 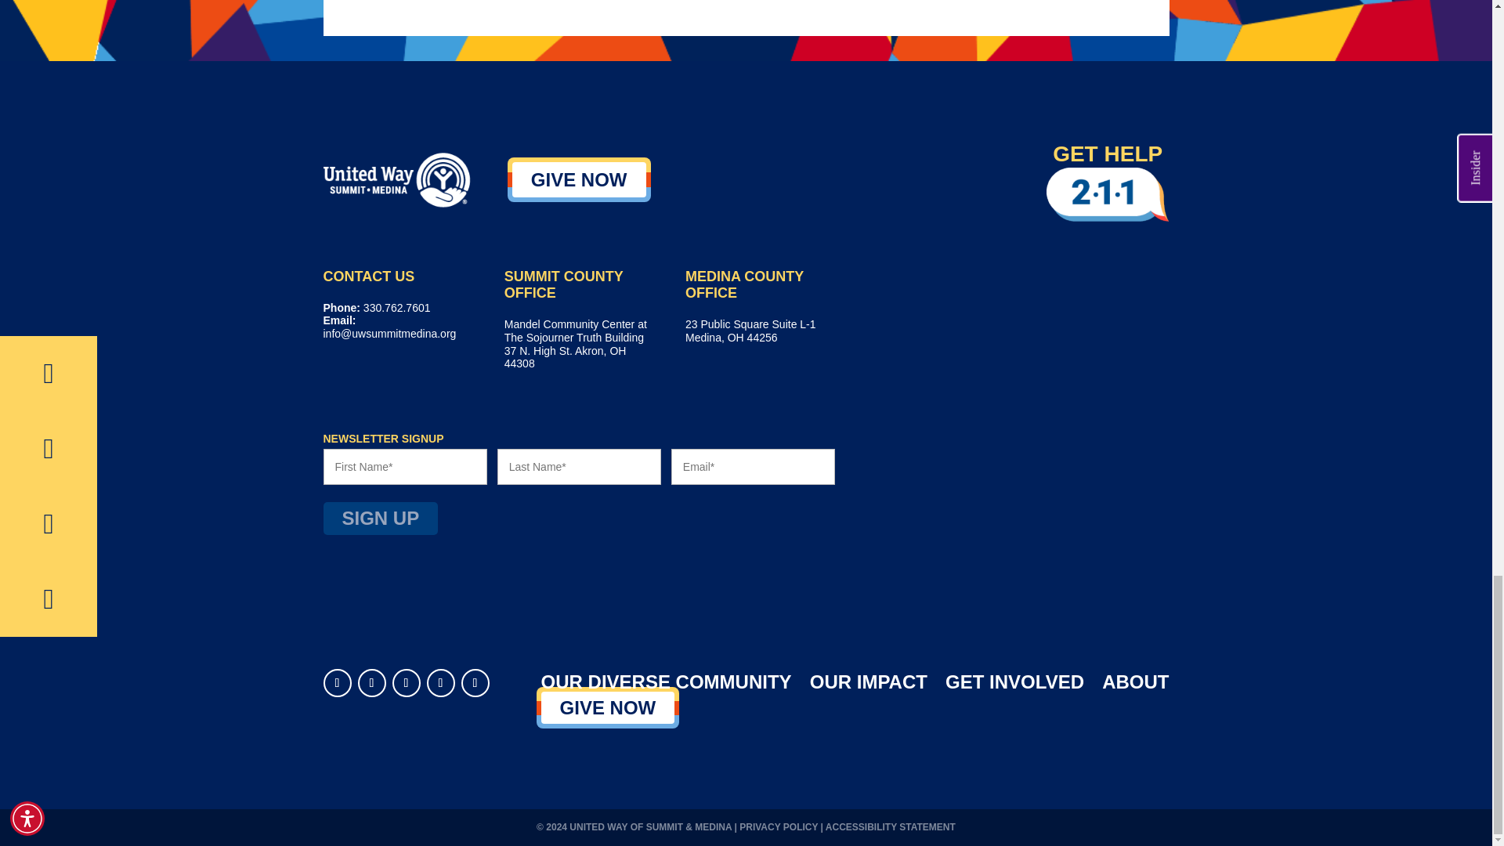 What do you see at coordinates (397, 179) in the screenshot?
I see `logo-white` at bounding box center [397, 179].